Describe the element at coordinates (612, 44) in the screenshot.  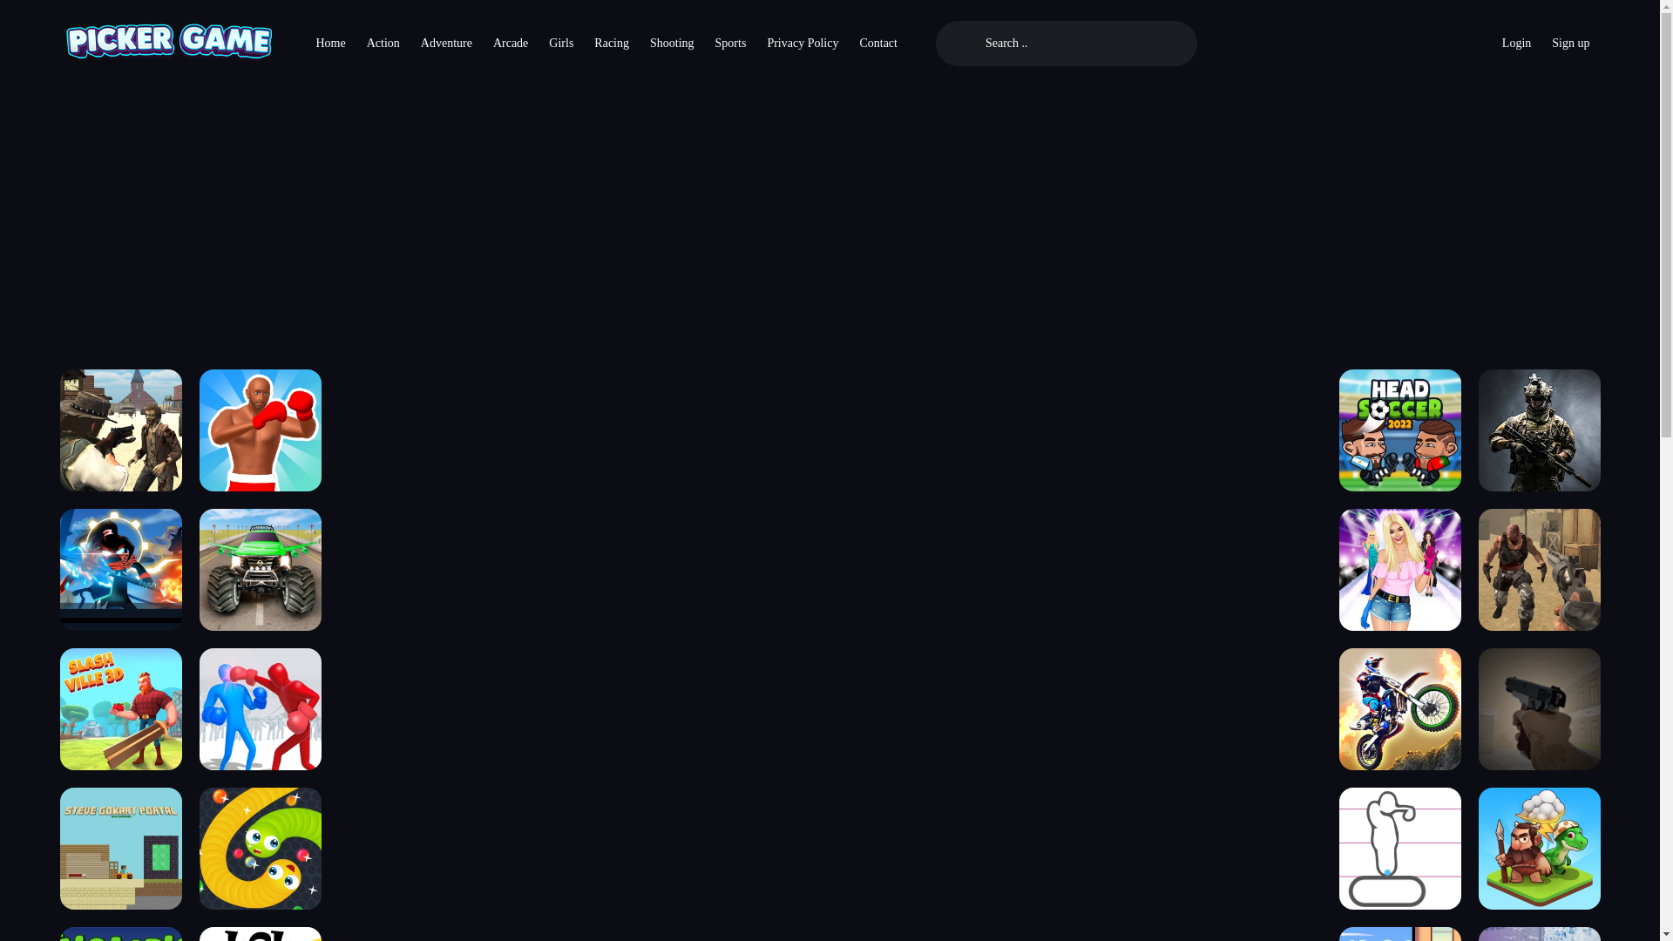
I see `Racing` at that location.